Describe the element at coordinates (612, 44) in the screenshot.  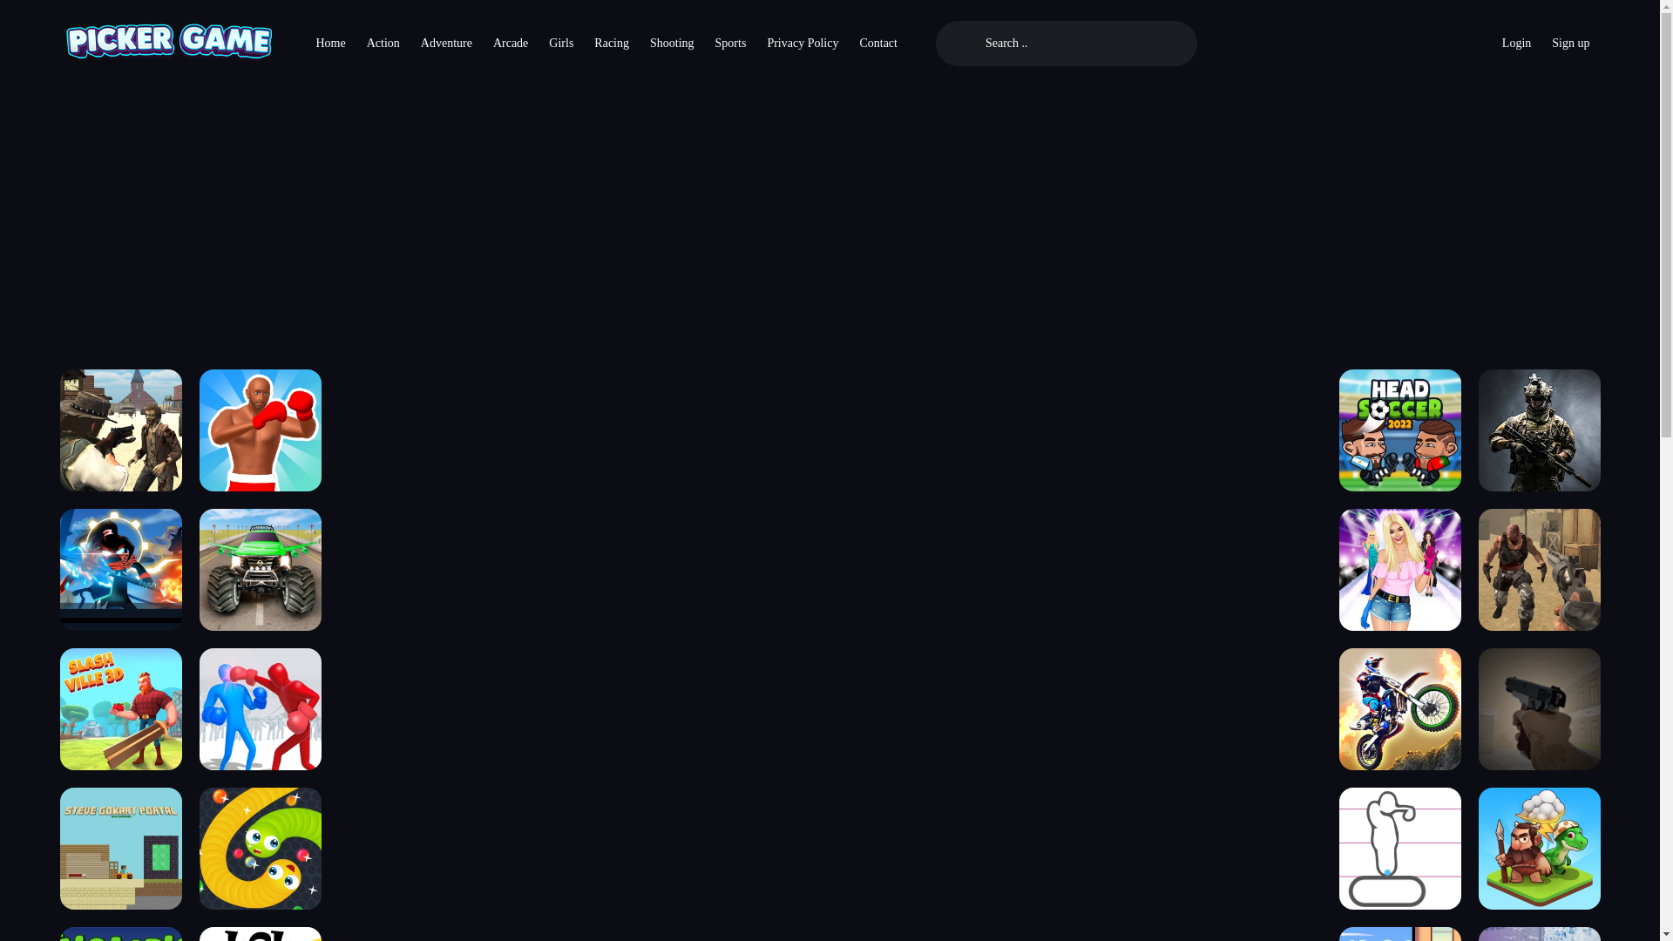
I see `Racing` at that location.